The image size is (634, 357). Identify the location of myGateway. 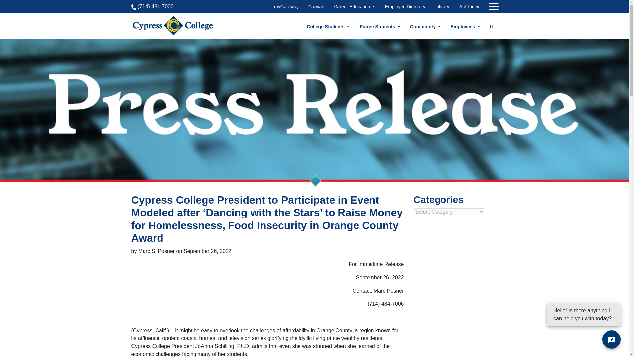
(286, 7).